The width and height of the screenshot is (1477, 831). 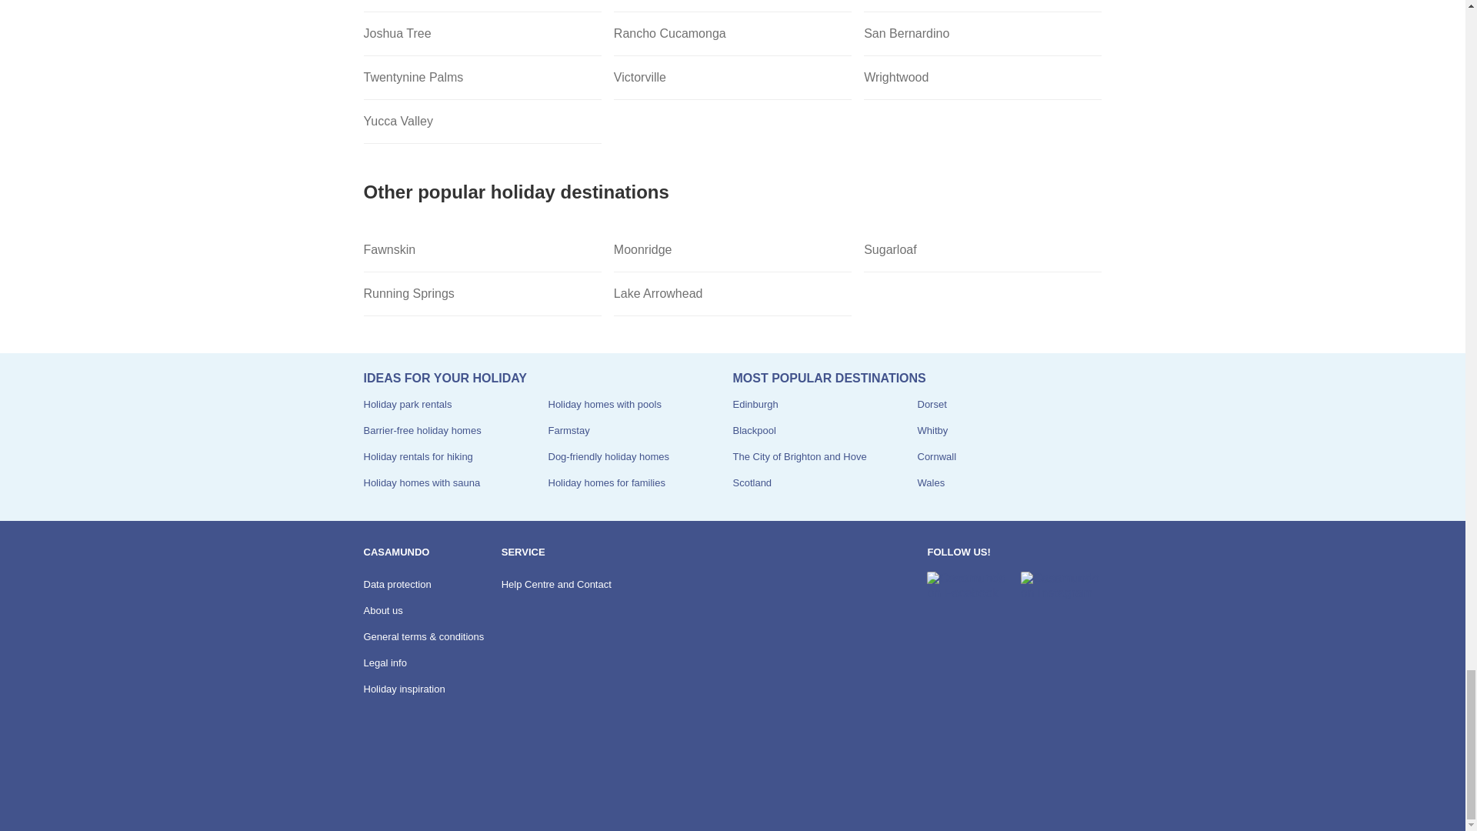 I want to click on Casamundo on Facebook, so click(x=967, y=586).